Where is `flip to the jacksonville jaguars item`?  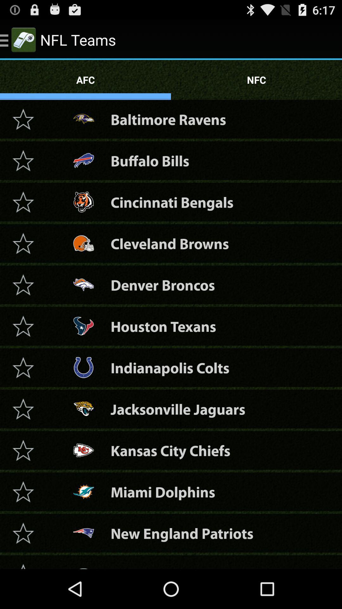
flip to the jacksonville jaguars item is located at coordinates (178, 409).